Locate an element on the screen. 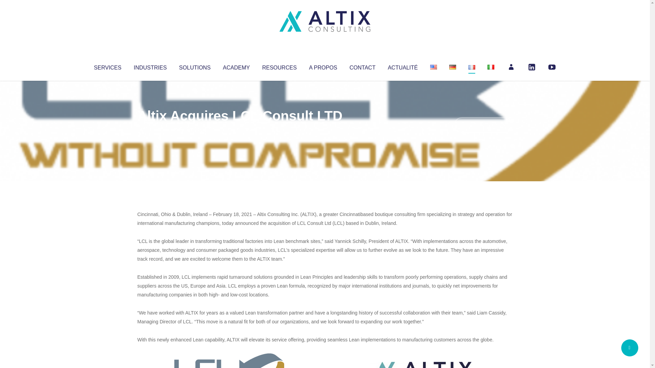 The width and height of the screenshot is (655, 368). INDUSTRIES is located at coordinates (150, 66).